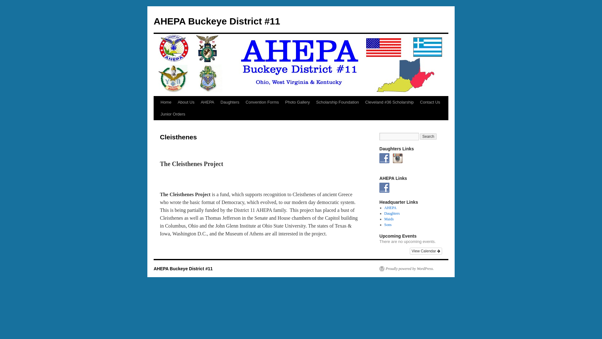 Image resolution: width=602 pixels, height=339 pixels. What do you see at coordinates (398, 158) in the screenshot?
I see `Follow Us on Instagram` at bounding box center [398, 158].